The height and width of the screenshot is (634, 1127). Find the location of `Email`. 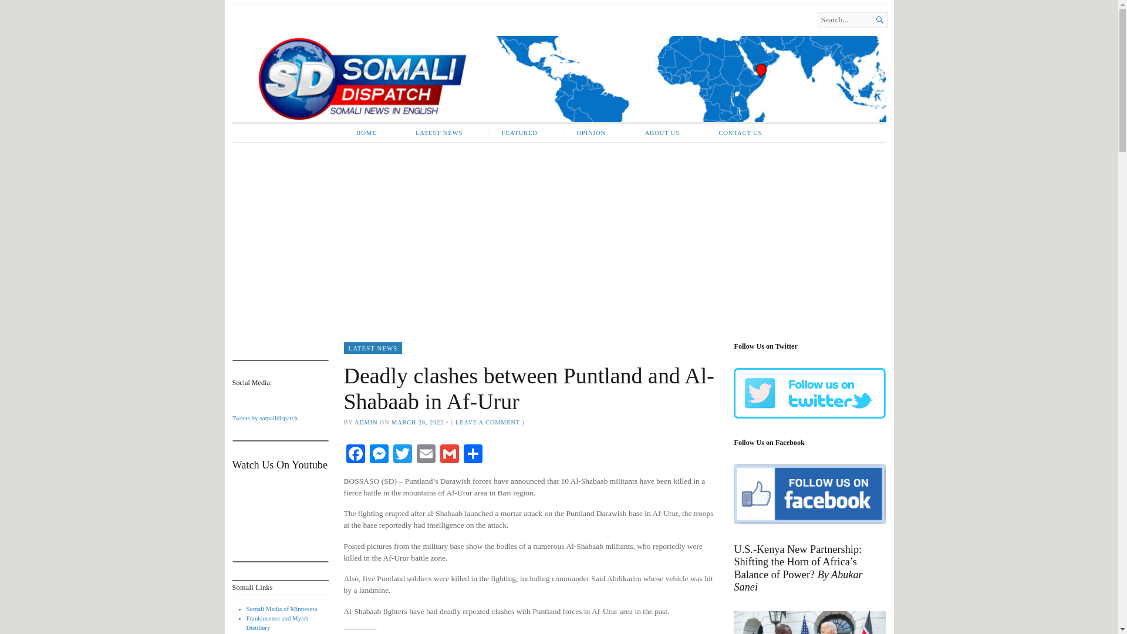

Email is located at coordinates (426, 455).